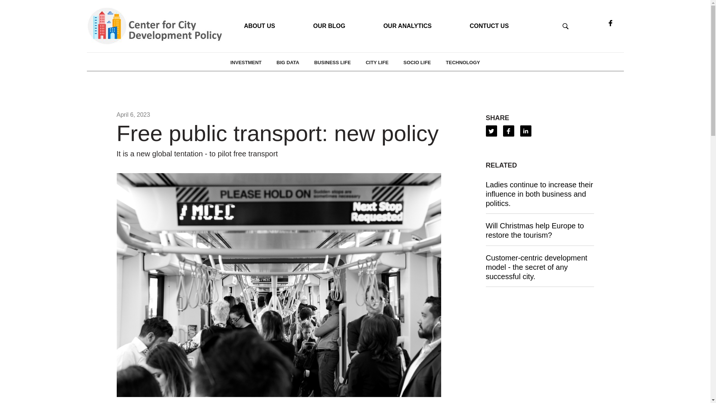 The image size is (716, 403). I want to click on CONTUCT US, so click(483, 26).